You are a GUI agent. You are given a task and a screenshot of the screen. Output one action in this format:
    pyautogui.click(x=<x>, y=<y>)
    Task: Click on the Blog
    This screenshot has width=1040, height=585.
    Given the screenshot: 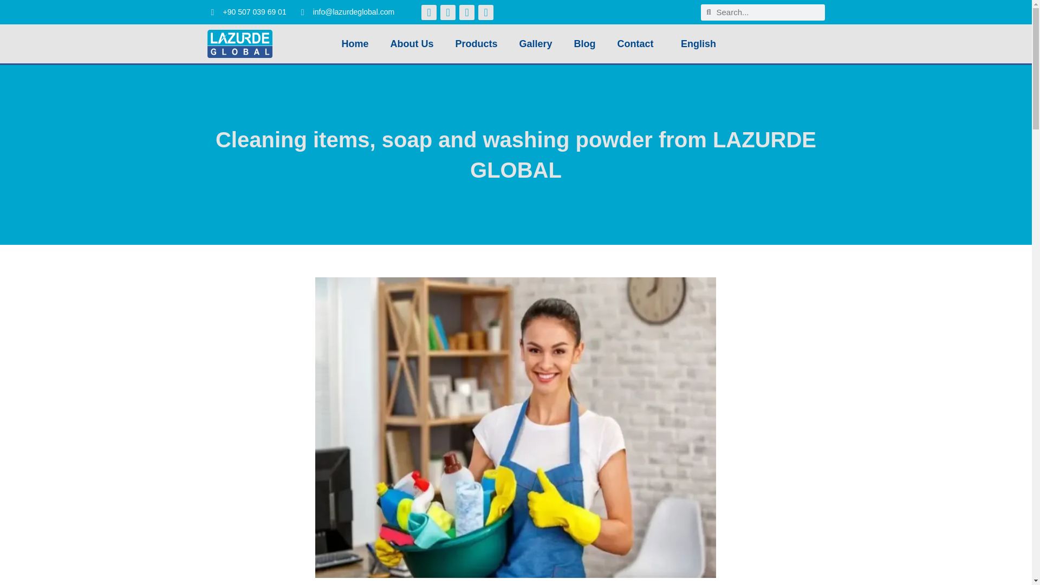 What is the action you would take?
    pyautogui.click(x=585, y=43)
    